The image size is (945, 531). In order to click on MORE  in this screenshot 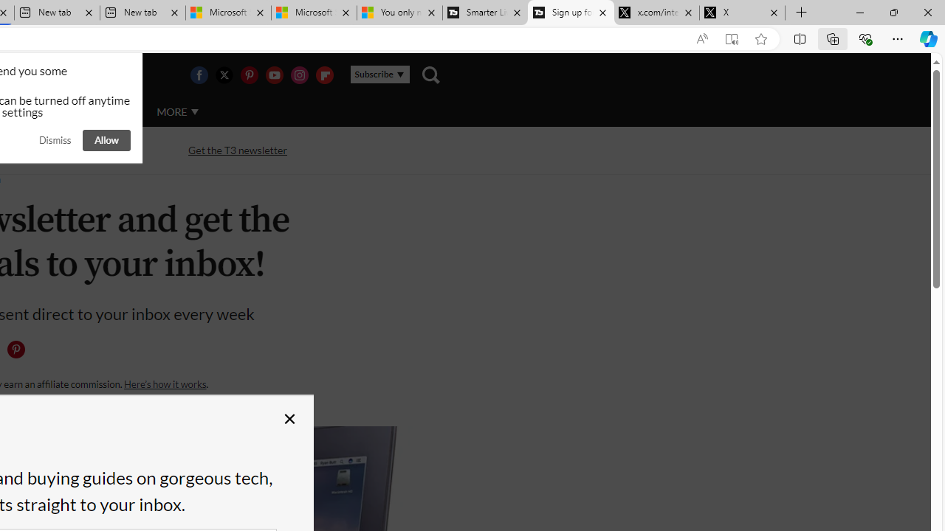, I will do `click(177, 112)`.